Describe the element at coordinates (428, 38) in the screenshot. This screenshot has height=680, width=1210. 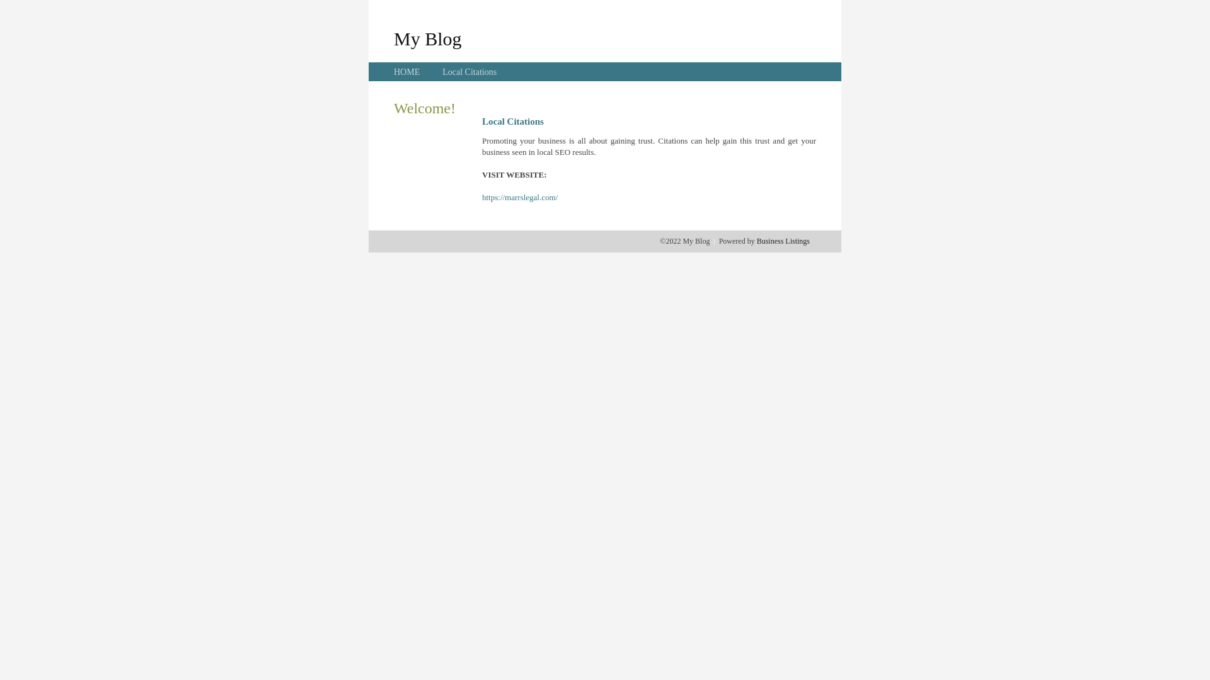
I see `My Blog` at that location.